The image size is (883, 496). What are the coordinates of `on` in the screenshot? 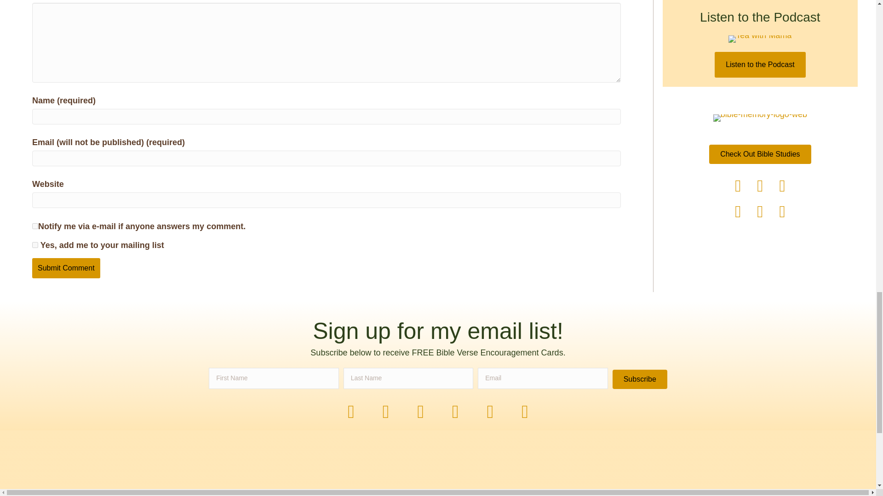 It's located at (35, 226).